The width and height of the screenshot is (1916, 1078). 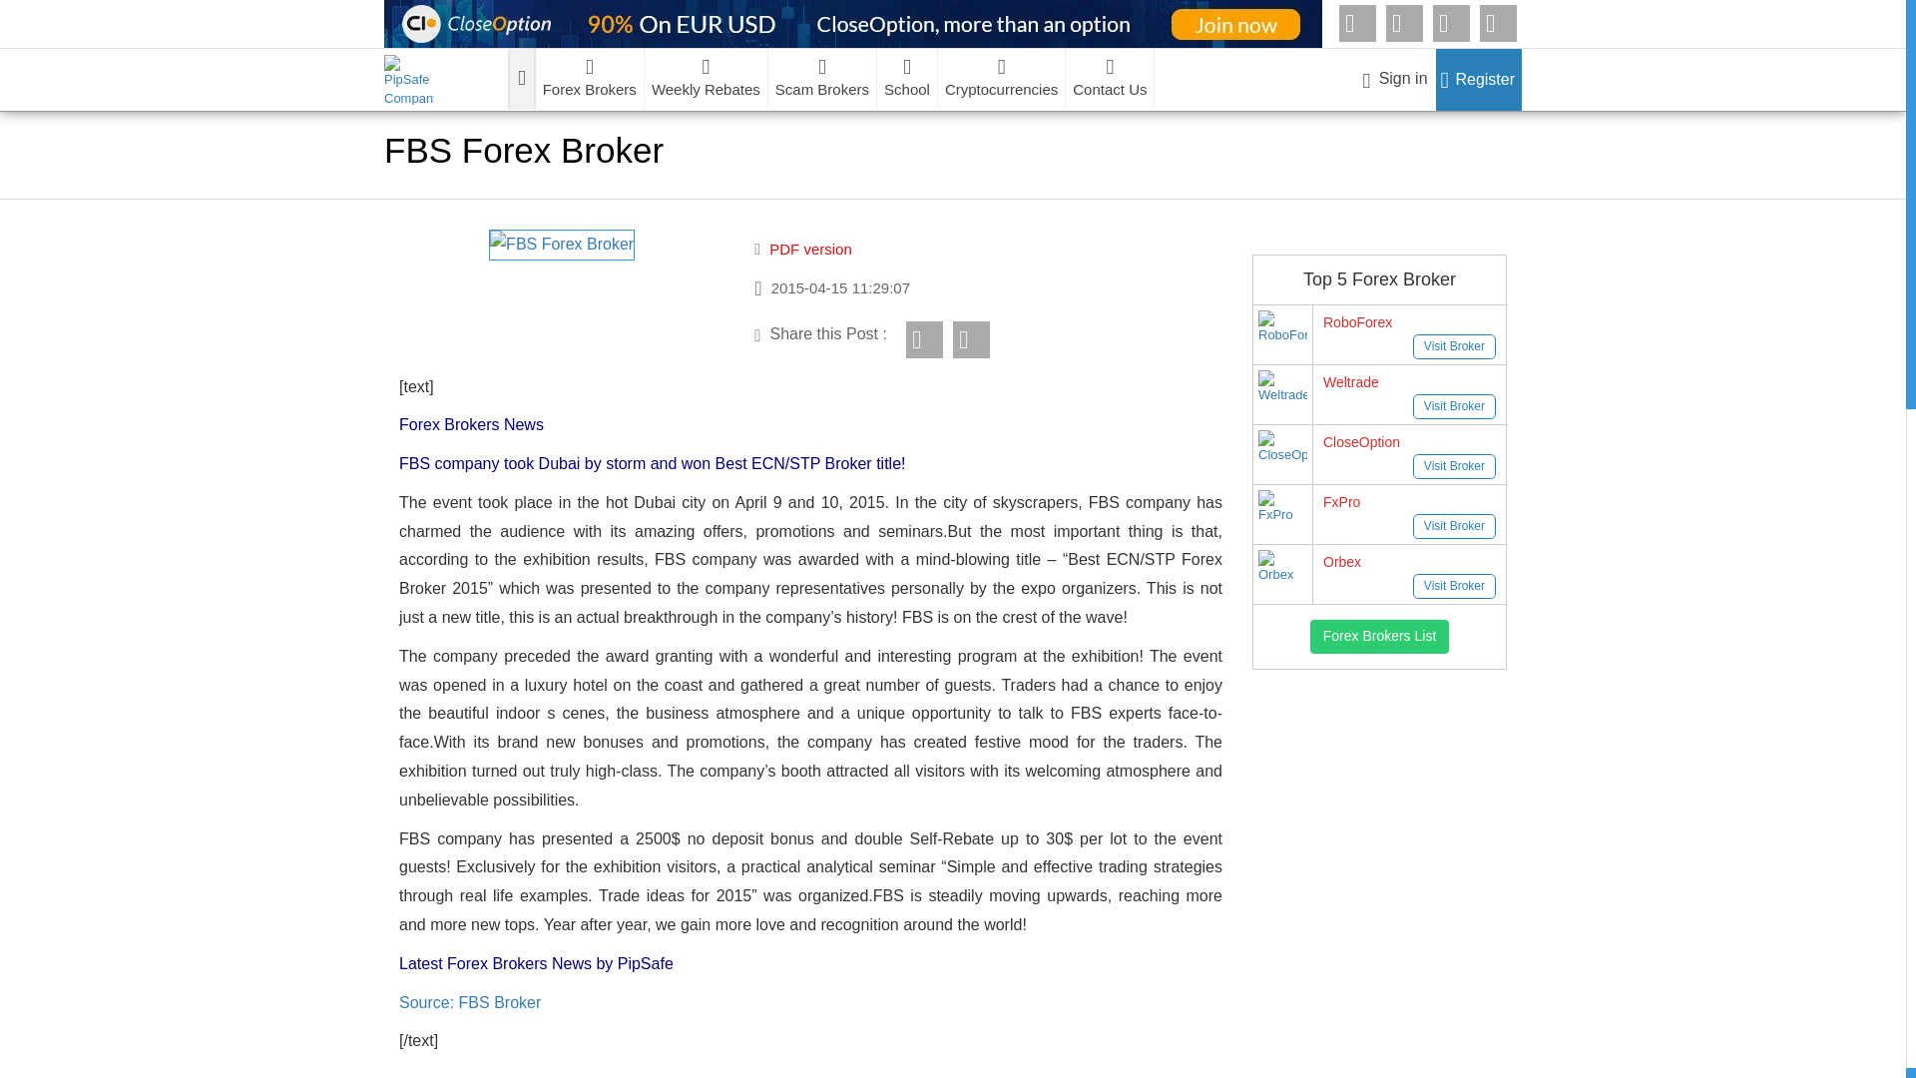 What do you see at coordinates (1357, 24) in the screenshot?
I see `Telegram` at bounding box center [1357, 24].